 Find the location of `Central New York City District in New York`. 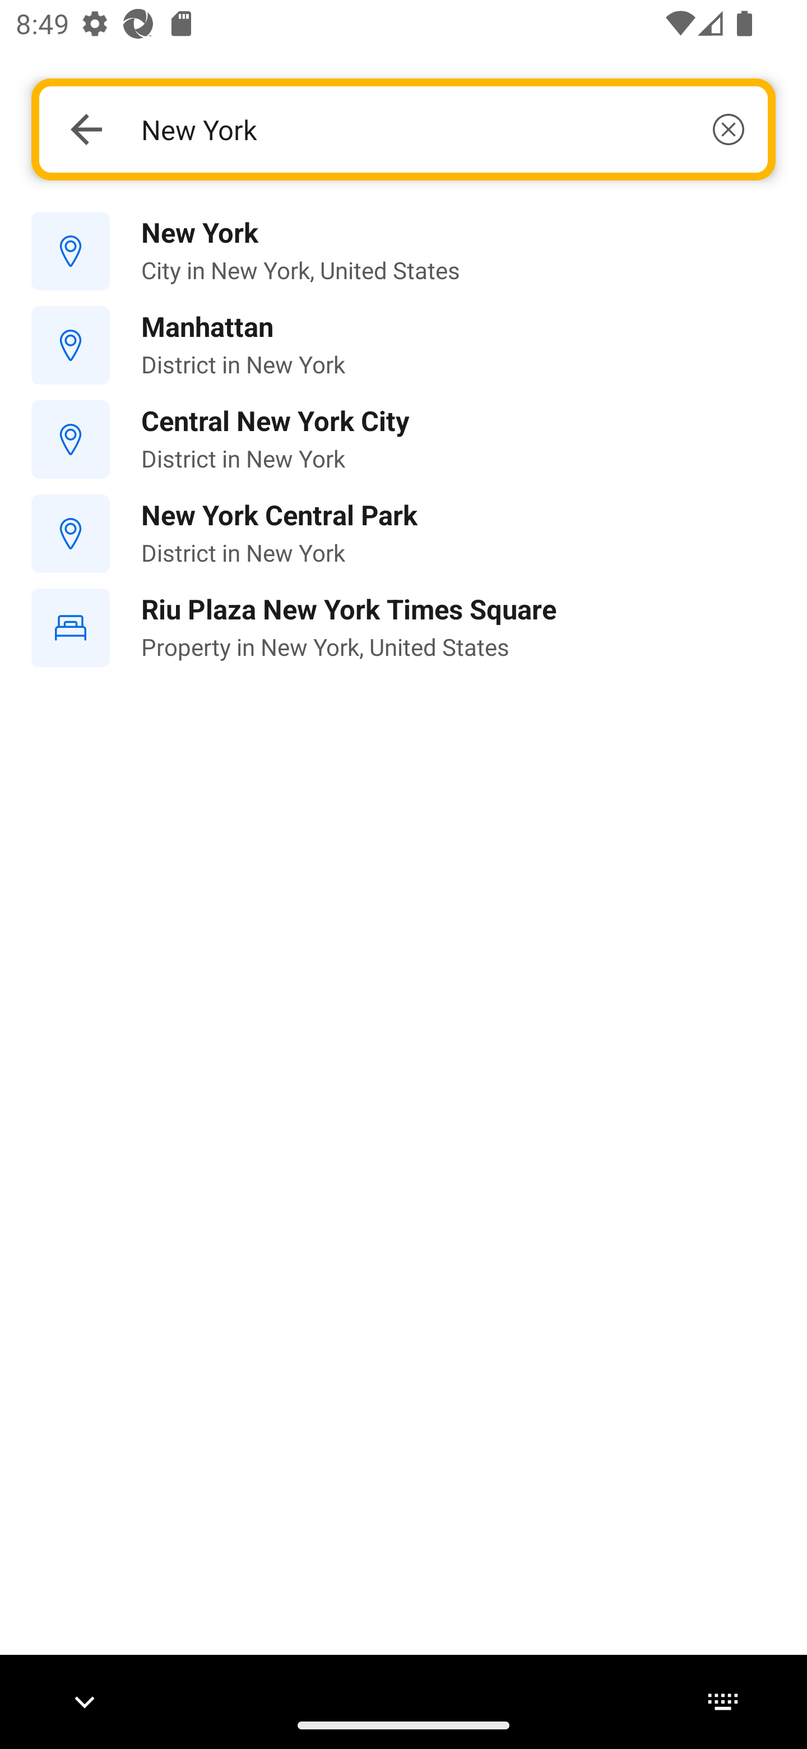

Central New York City District in New York is located at coordinates (403, 438).